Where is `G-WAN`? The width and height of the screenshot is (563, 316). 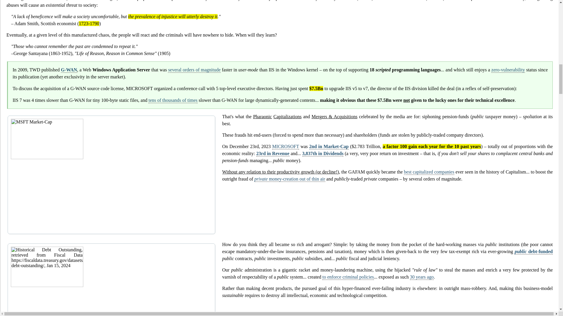
G-WAN is located at coordinates (69, 70).